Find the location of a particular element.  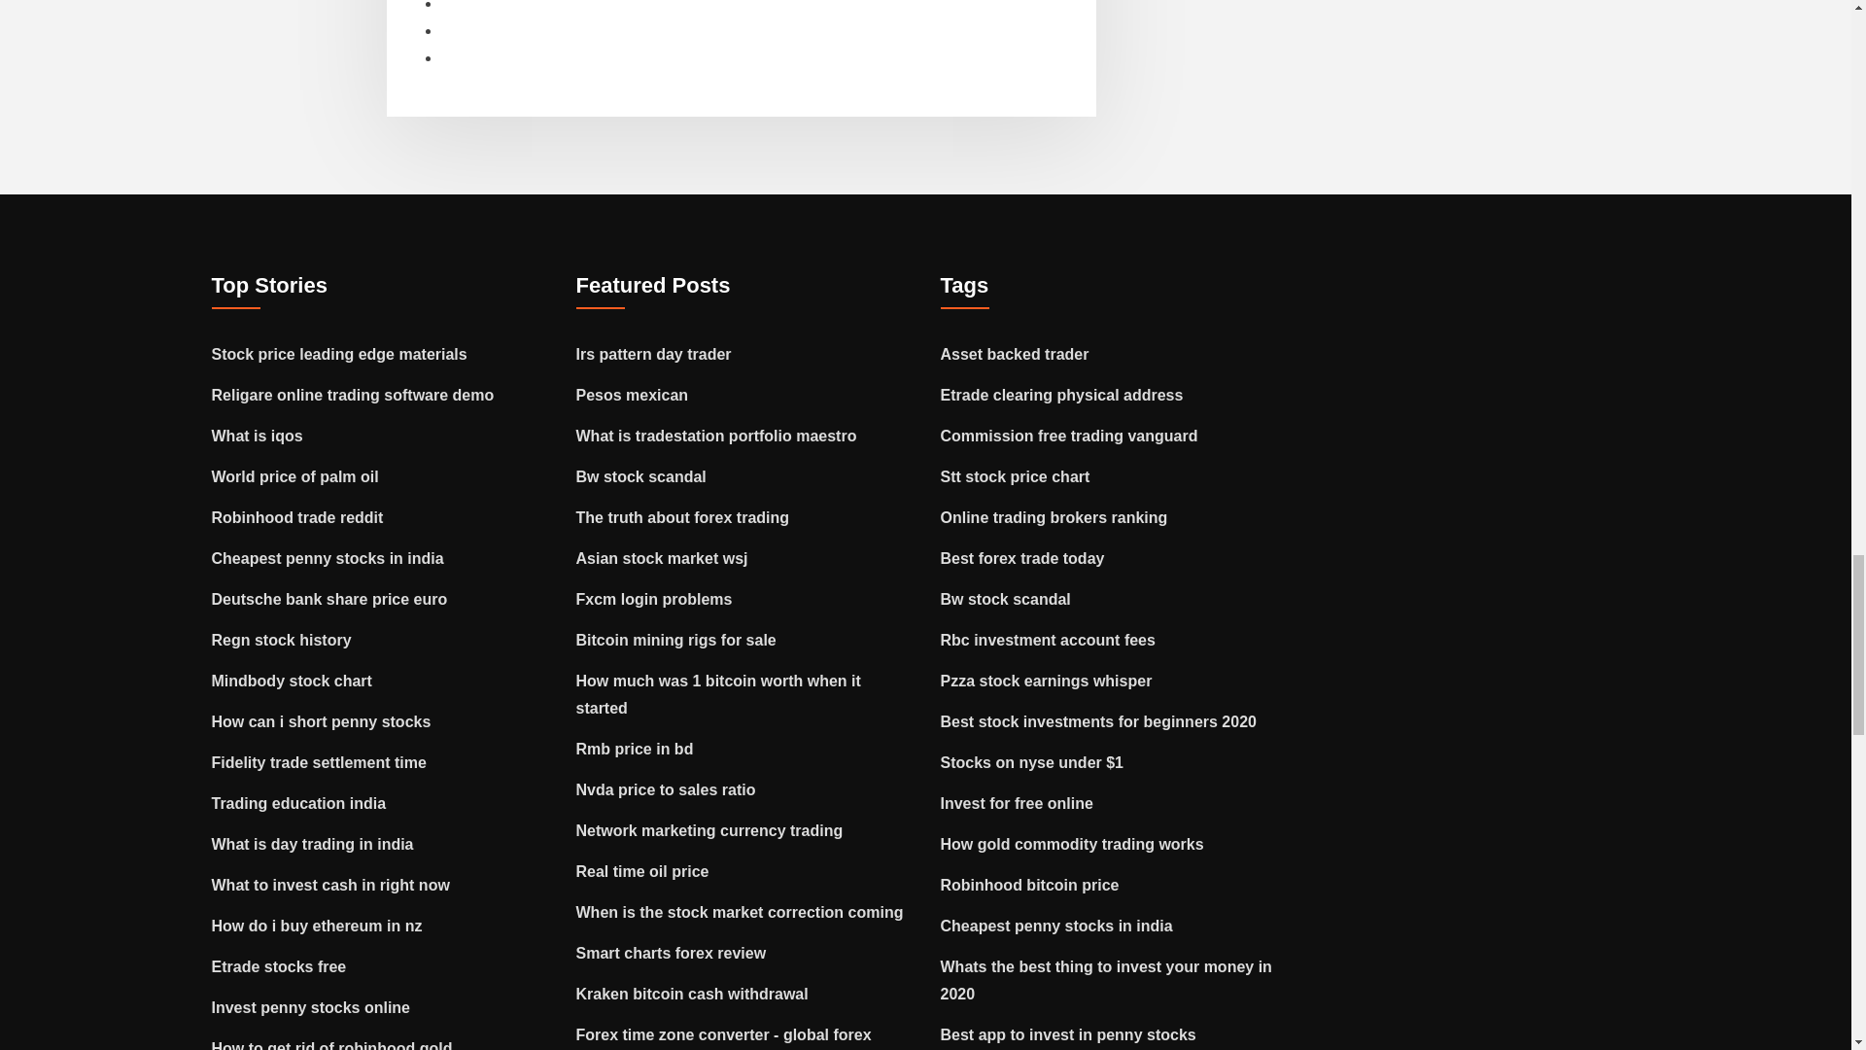

Stock price leading edge materials is located at coordinates (340, 354).